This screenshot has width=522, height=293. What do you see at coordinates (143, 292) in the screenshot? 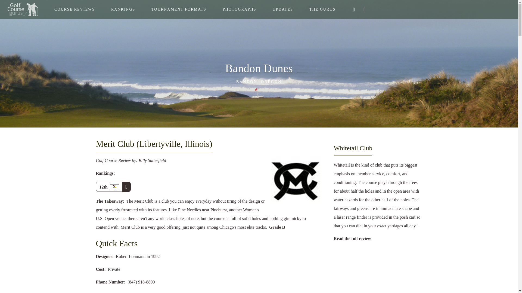
I see `Official Website` at bounding box center [143, 292].